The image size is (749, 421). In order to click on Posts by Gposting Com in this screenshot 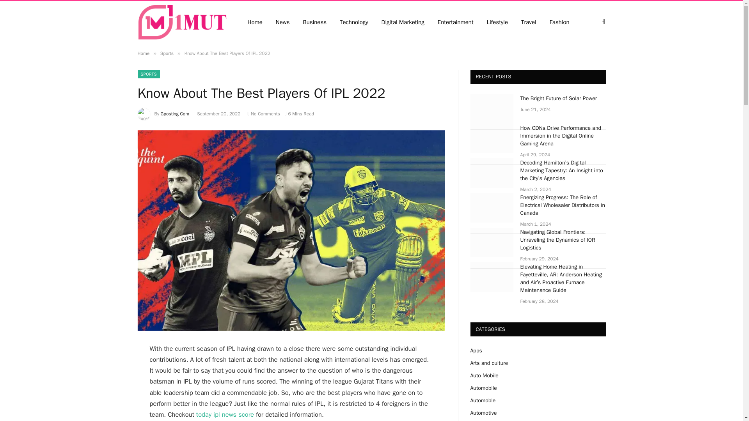, I will do `click(175, 114)`.